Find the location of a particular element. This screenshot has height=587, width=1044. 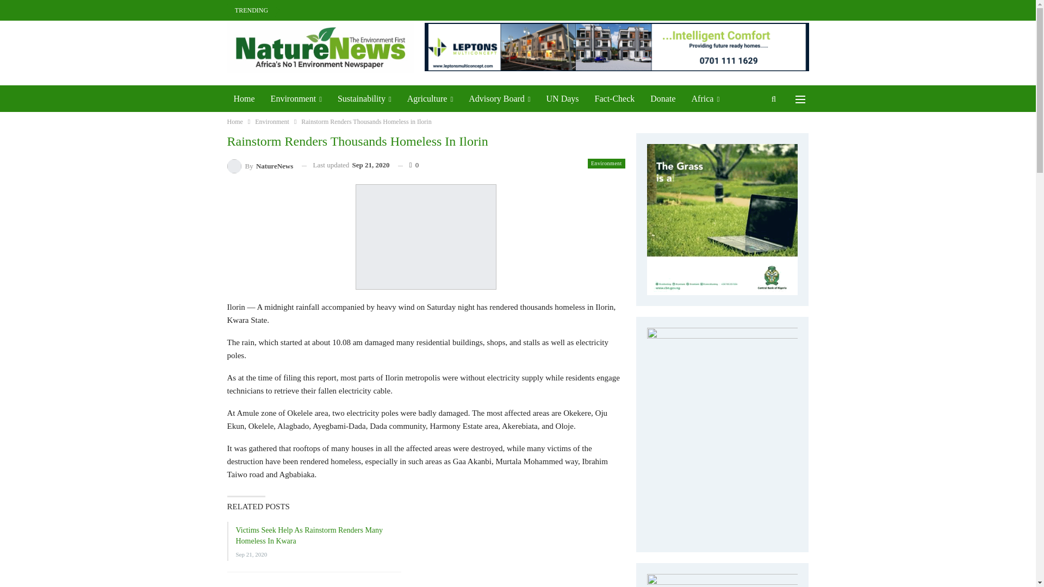

Environment is located at coordinates (296, 99).